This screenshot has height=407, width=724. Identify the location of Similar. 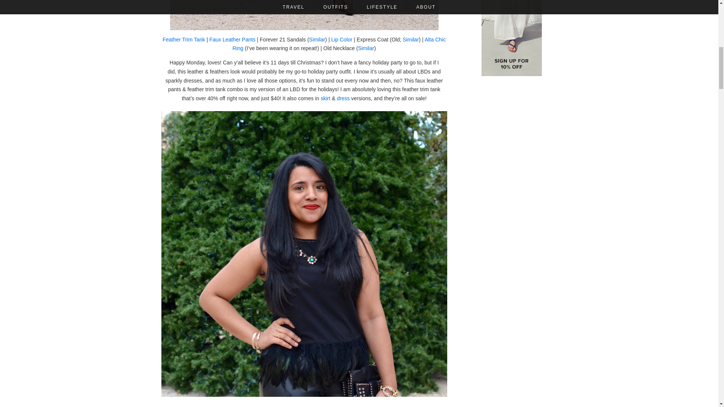
(366, 48).